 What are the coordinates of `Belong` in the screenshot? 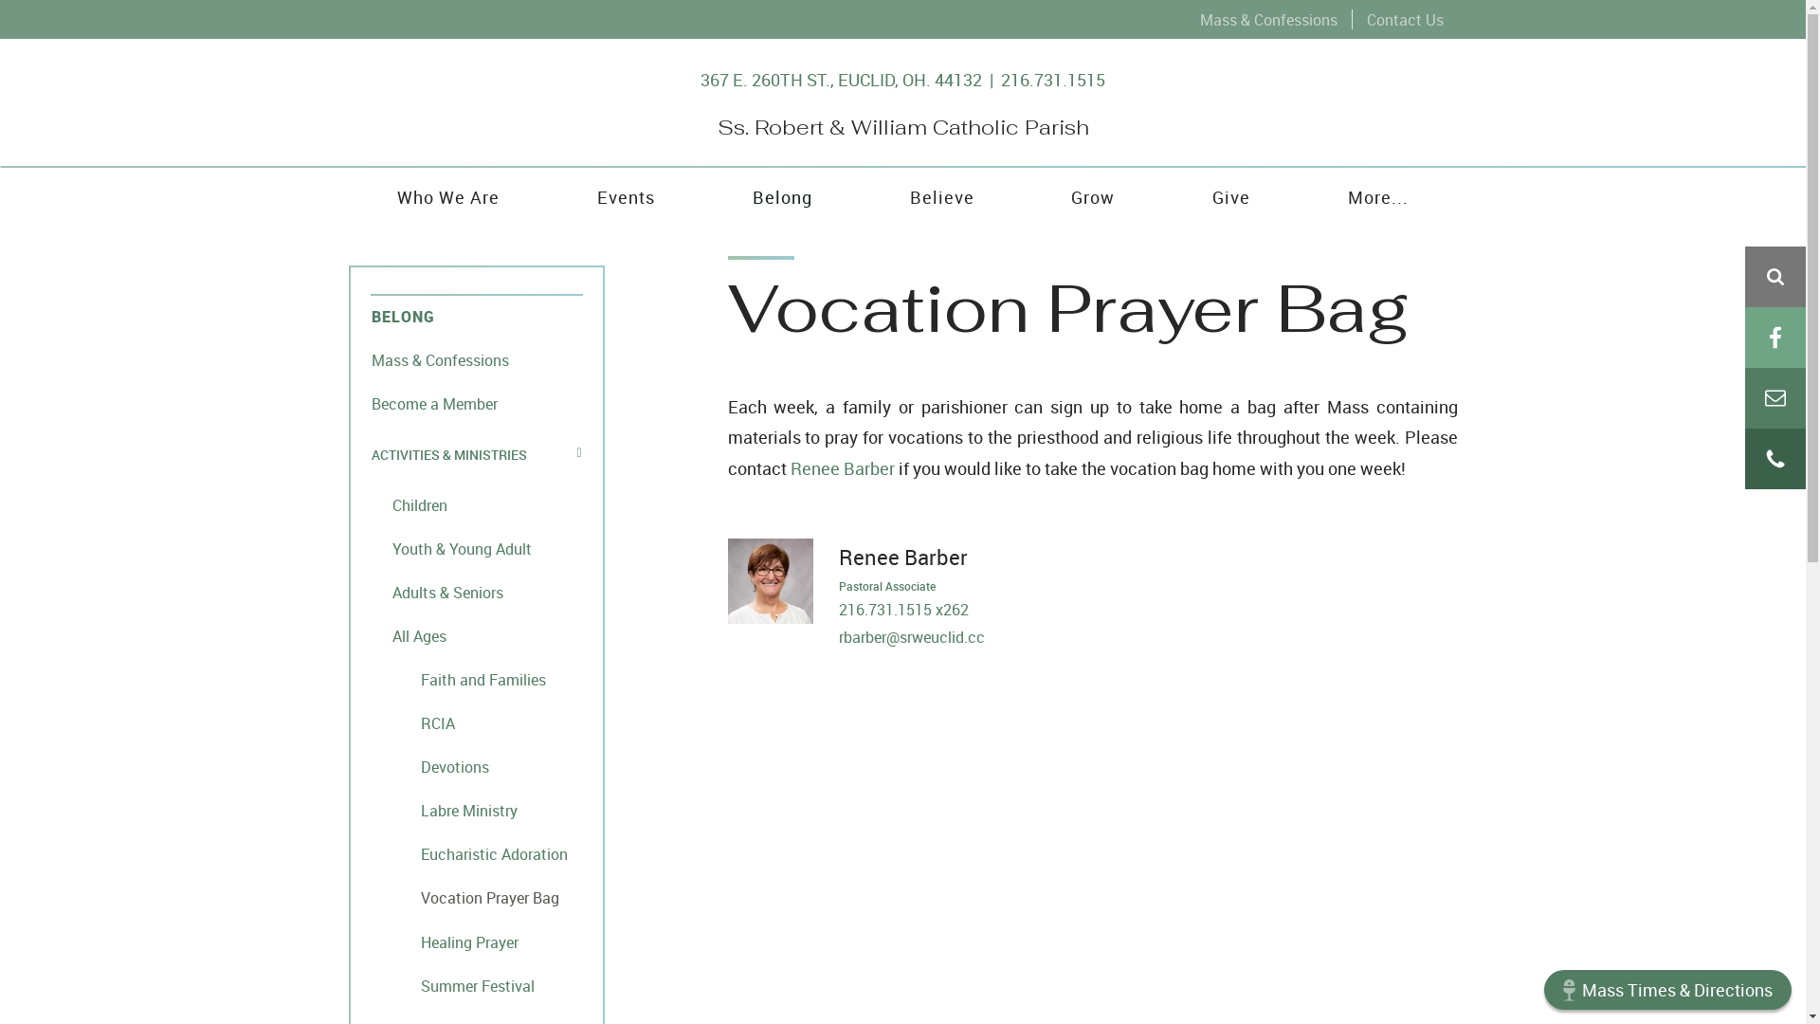 It's located at (782, 197).